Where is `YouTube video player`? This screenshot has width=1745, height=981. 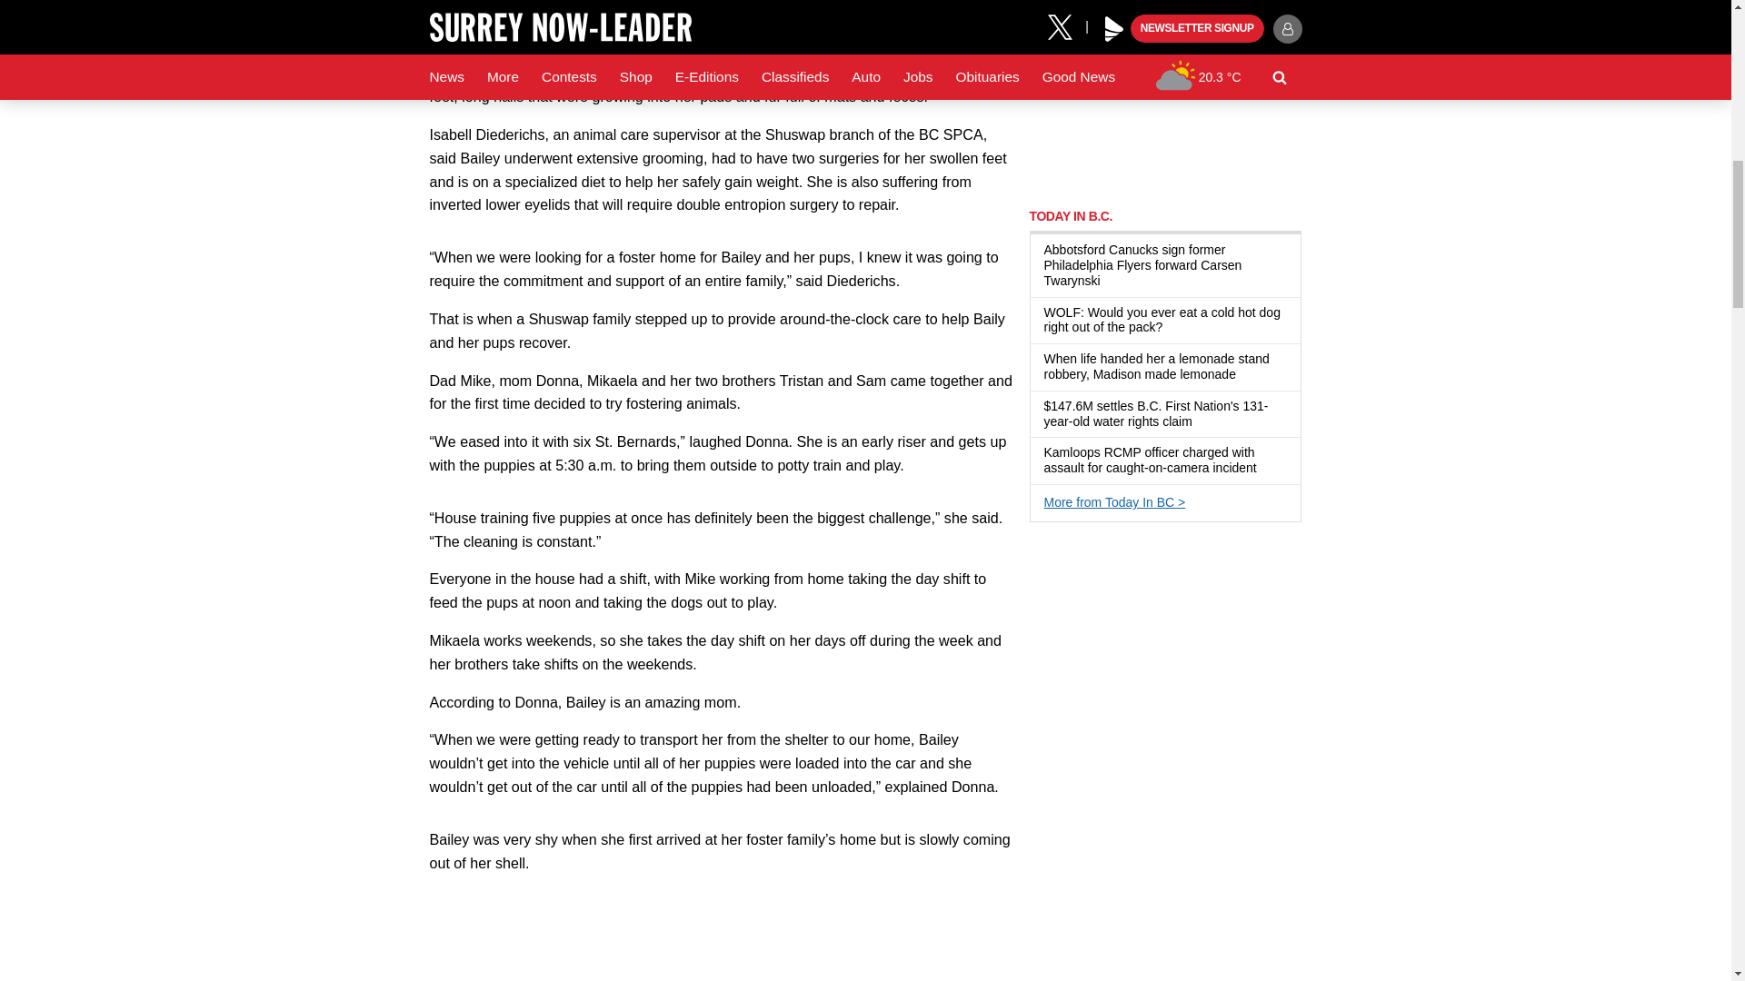 YouTube video player is located at coordinates (722, 935).